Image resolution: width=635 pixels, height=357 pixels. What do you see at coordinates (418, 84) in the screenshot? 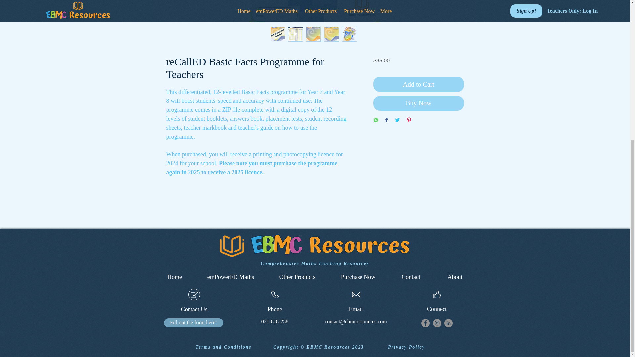
I see `Add to Cart` at bounding box center [418, 84].